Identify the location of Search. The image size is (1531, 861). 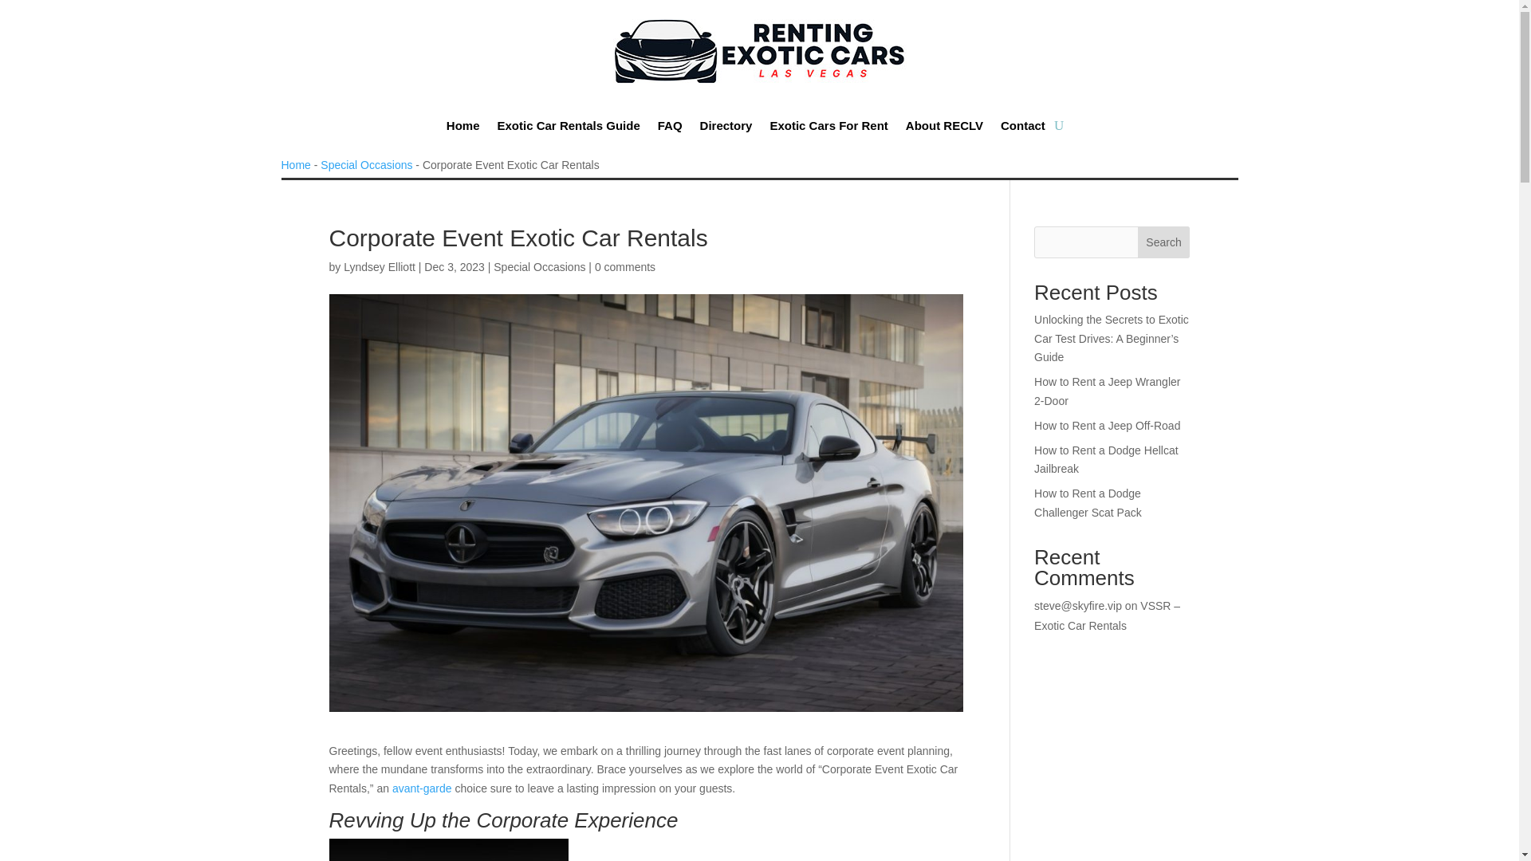
(1164, 242).